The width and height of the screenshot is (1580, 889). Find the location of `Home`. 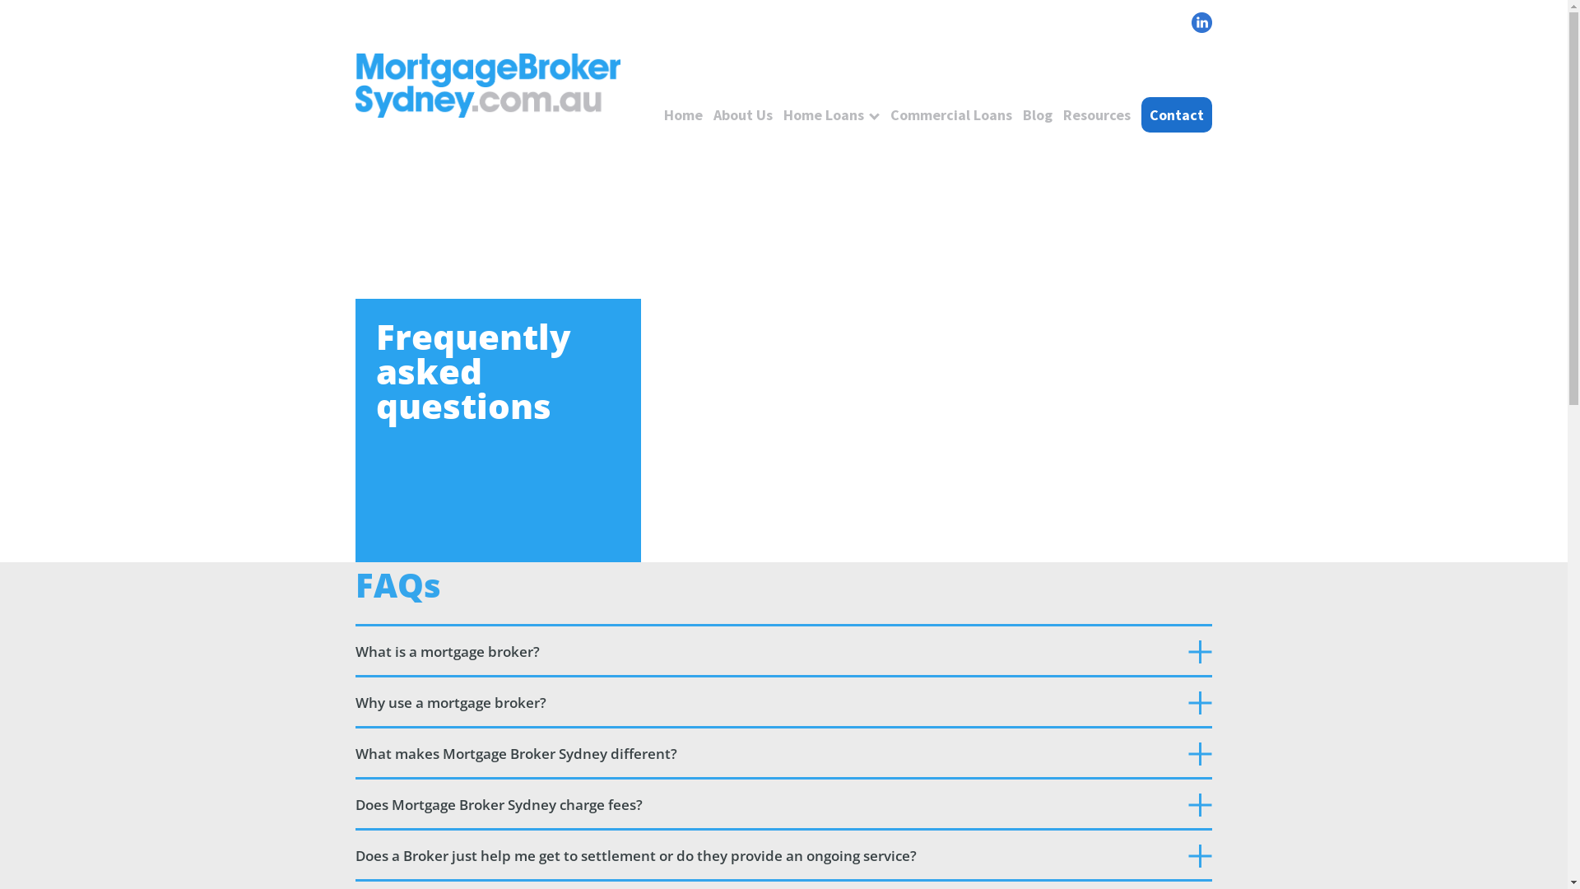

Home is located at coordinates (683, 115).